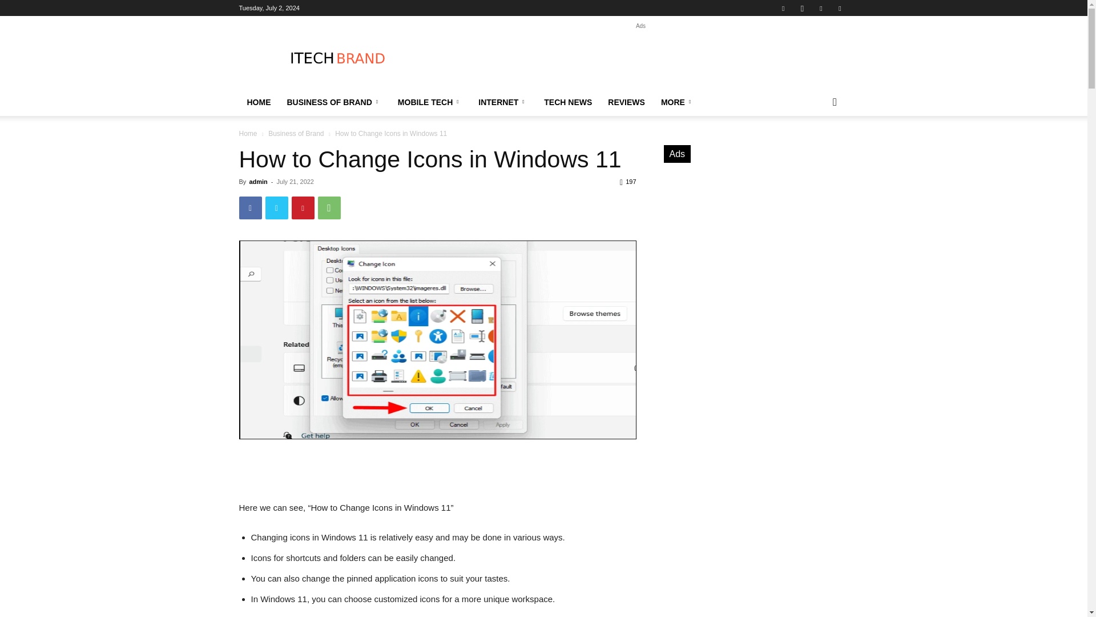 This screenshot has height=617, width=1096. I want to click on Facebook, so click(783, 8).